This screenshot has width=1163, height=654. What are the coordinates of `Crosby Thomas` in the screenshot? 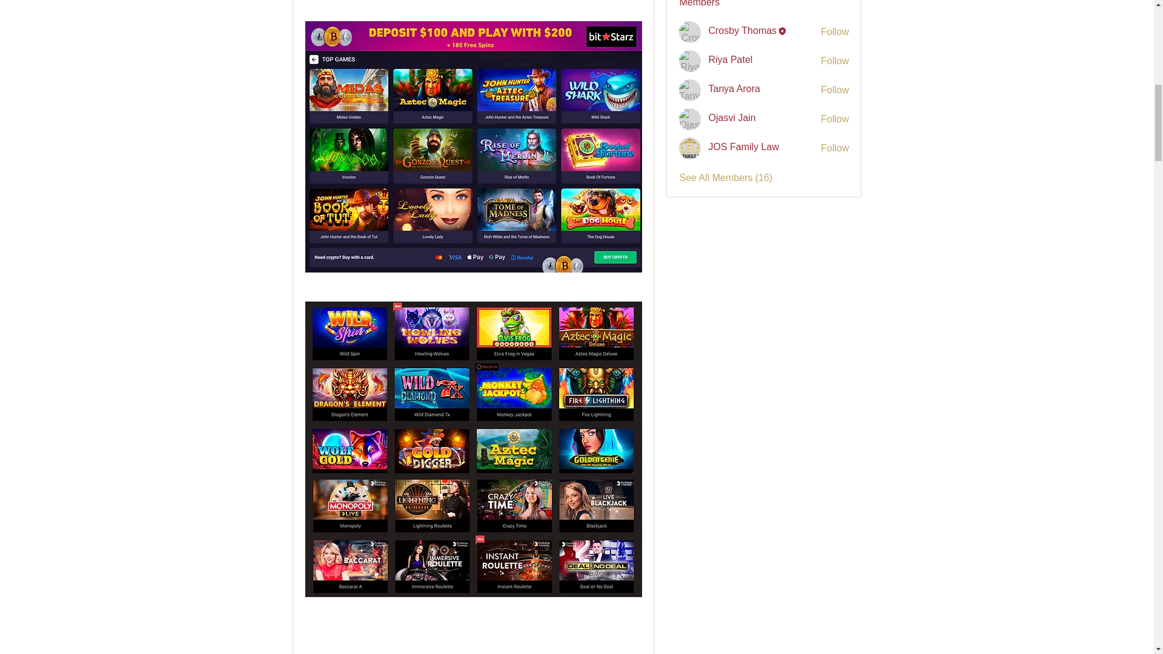 It's located at (690, 31).